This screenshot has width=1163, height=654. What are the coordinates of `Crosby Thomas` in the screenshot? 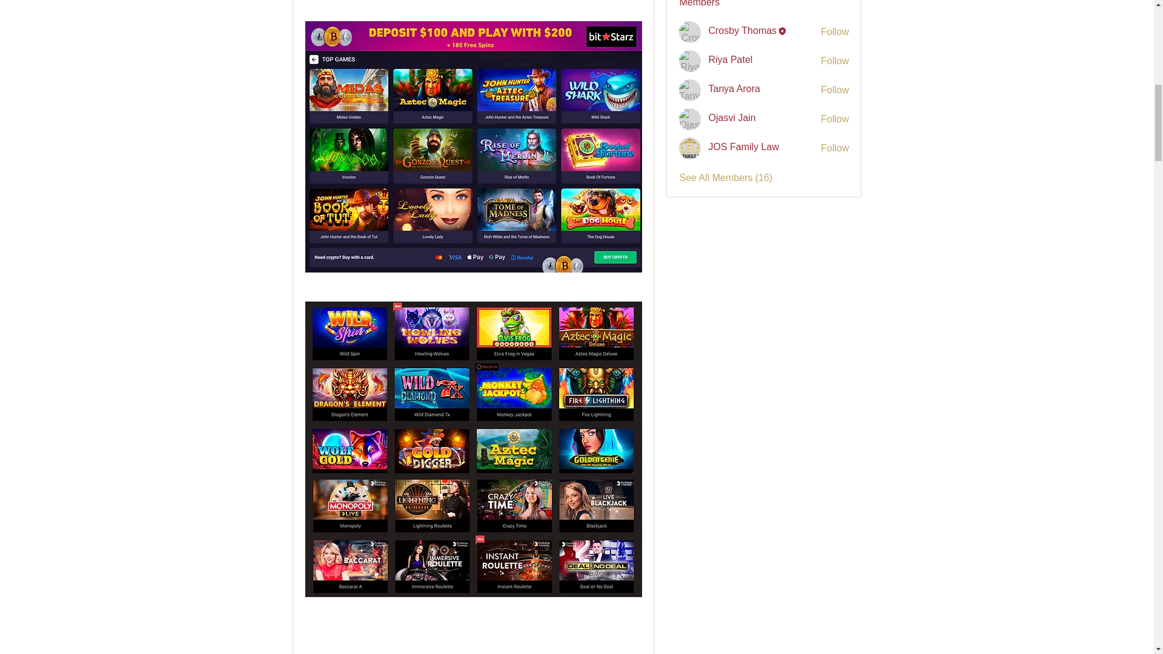 It's located at (690, 31).